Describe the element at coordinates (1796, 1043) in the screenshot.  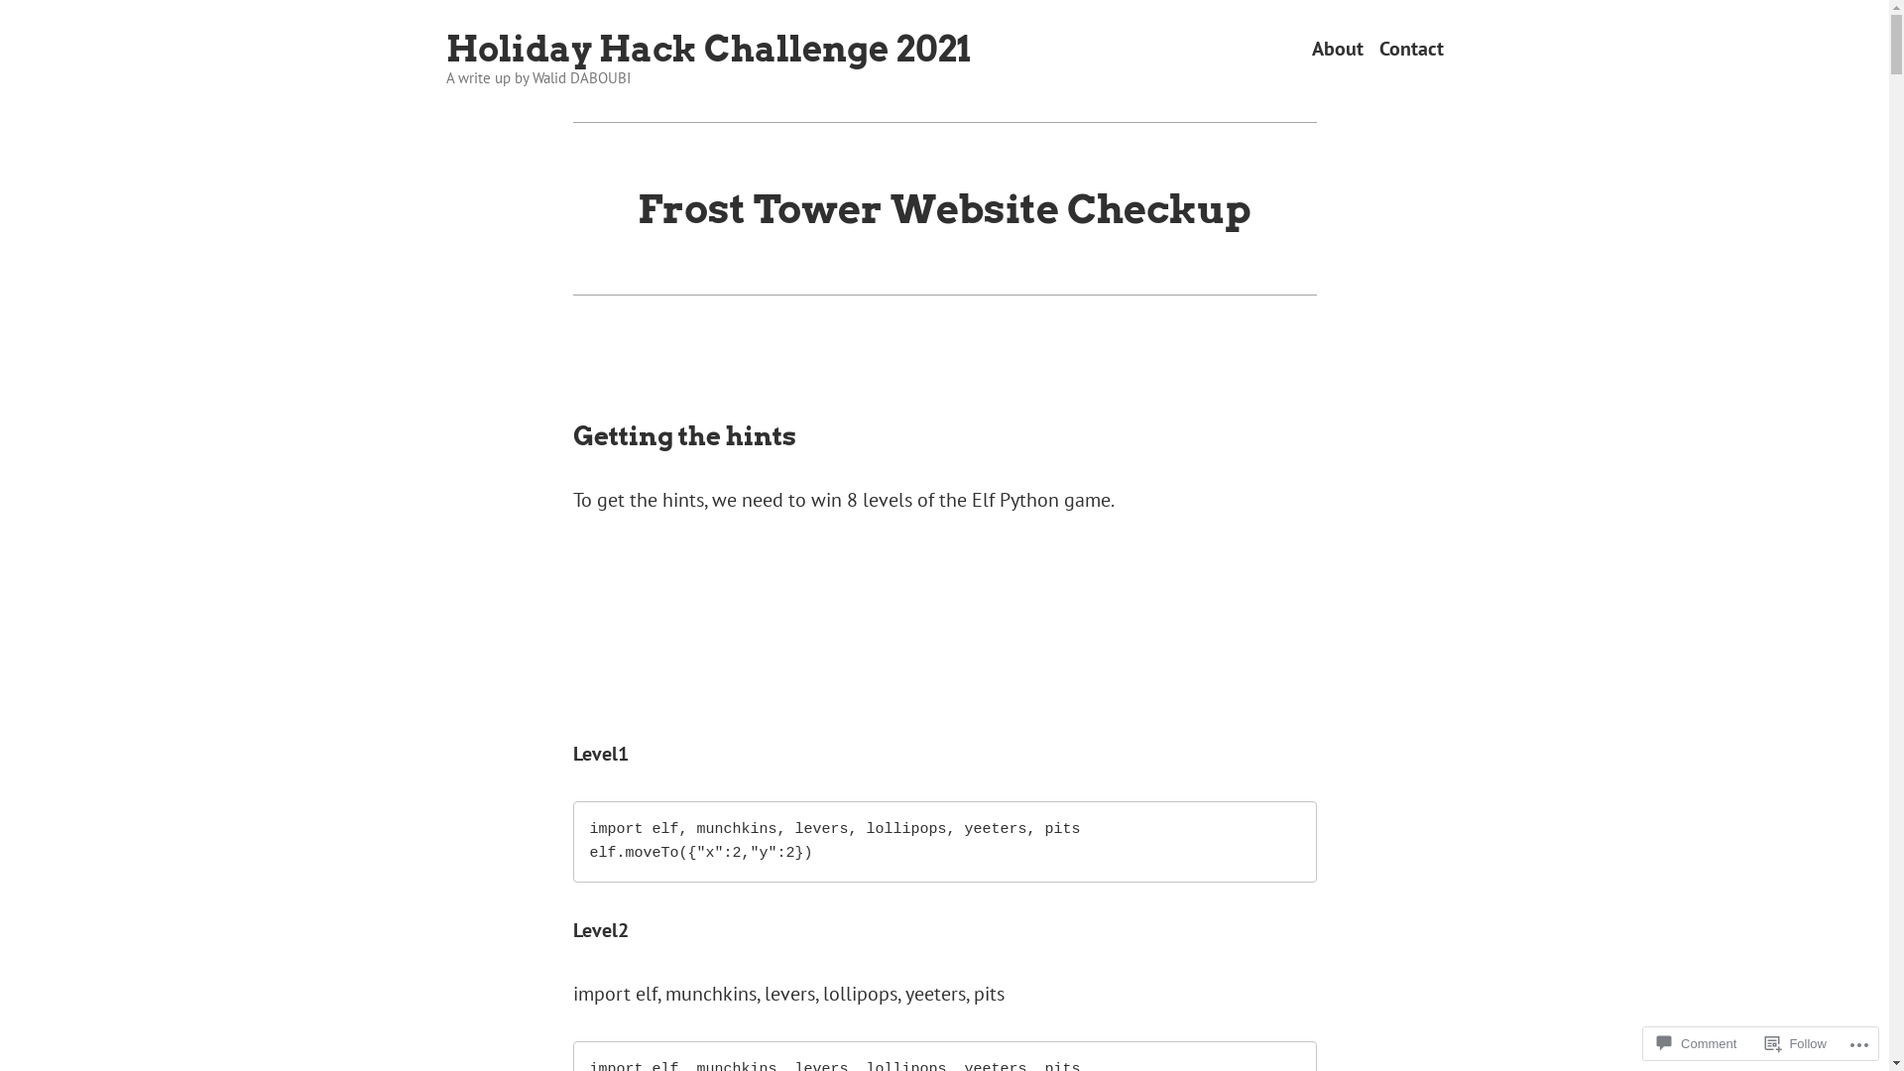
I see `Follow` at that location.